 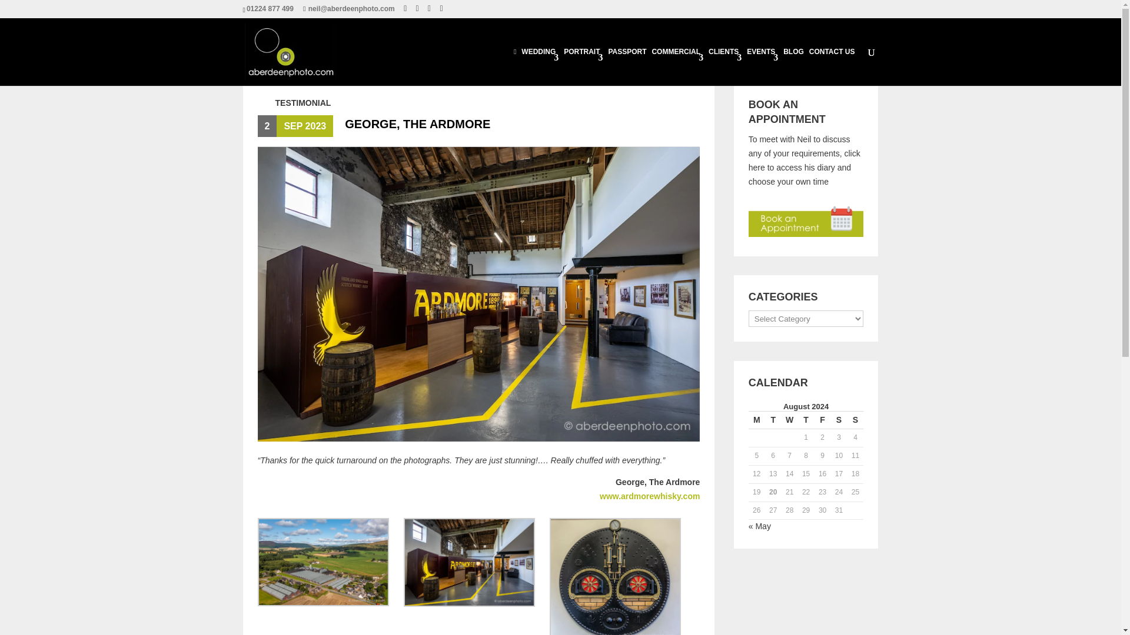 What do you see at coordinates (773, 420) in the screenshot?
I see `Tuesday` at bounding box center [773, 420].